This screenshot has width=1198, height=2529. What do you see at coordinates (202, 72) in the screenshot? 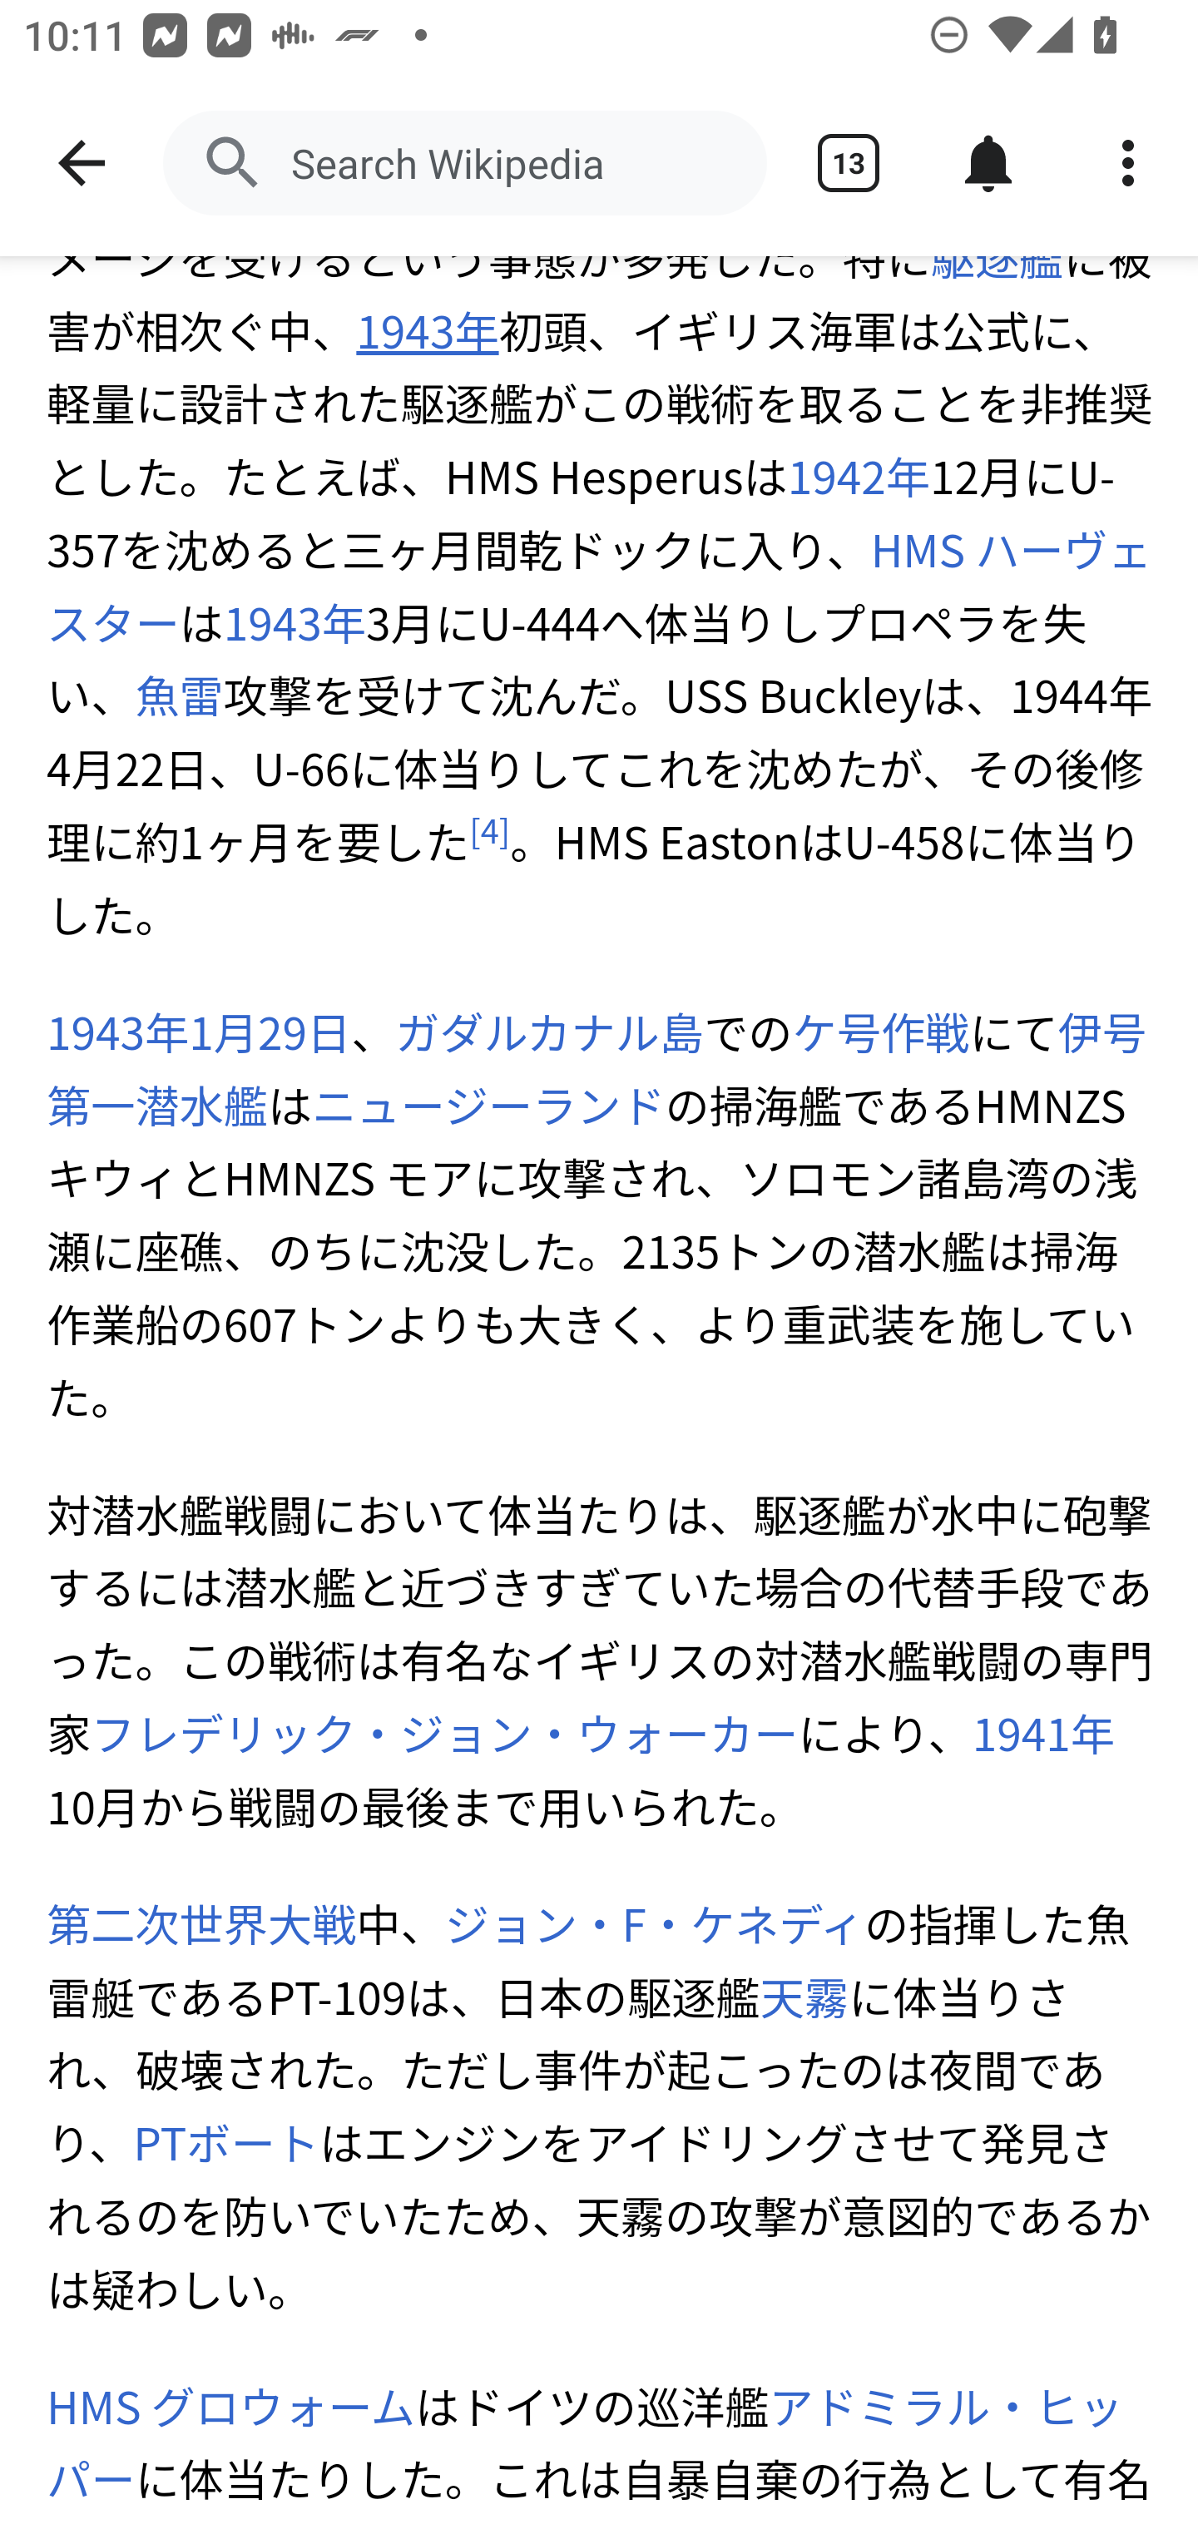
I see `第二次世界大戦` at bounding box center [202, 72].